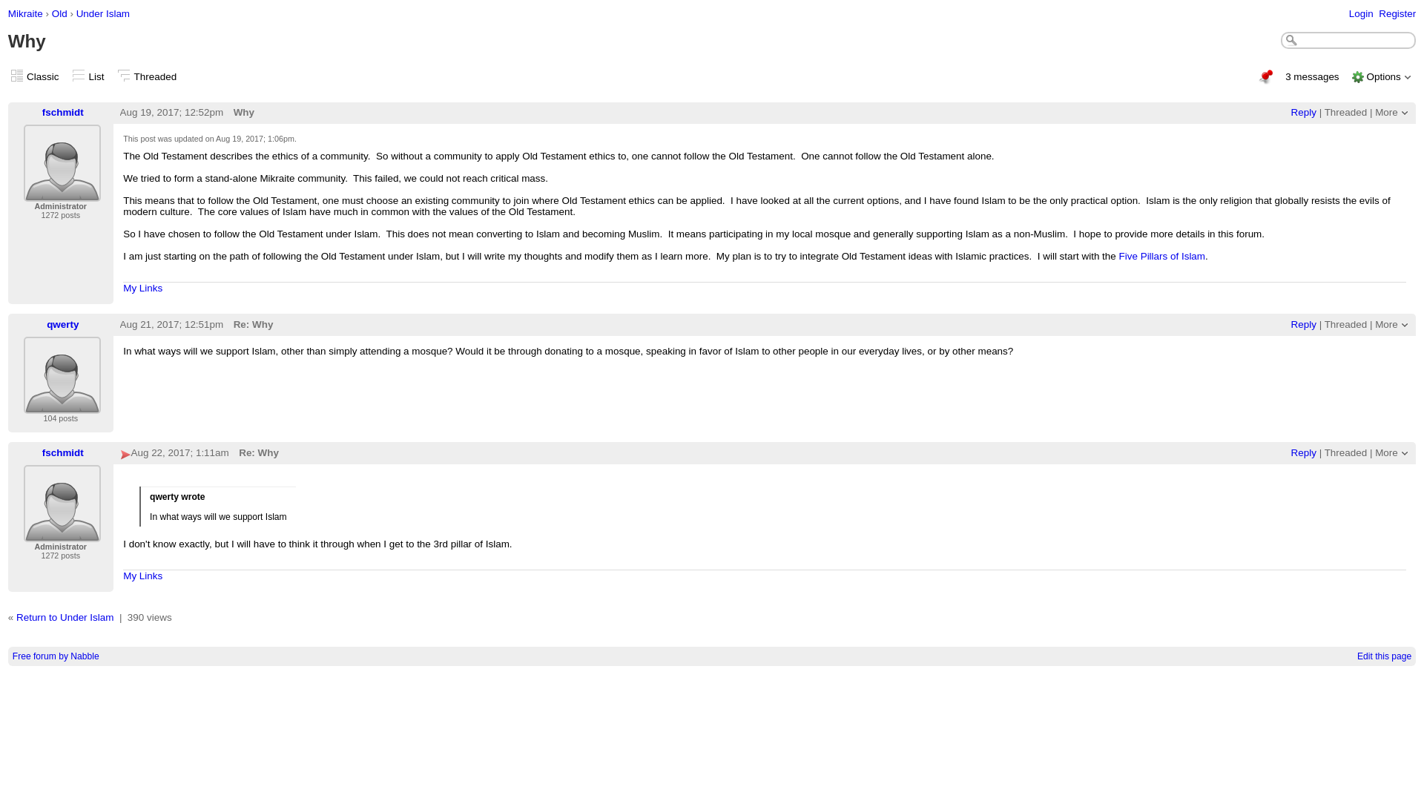  I want to click on Click for more options, so click(1387, 111).